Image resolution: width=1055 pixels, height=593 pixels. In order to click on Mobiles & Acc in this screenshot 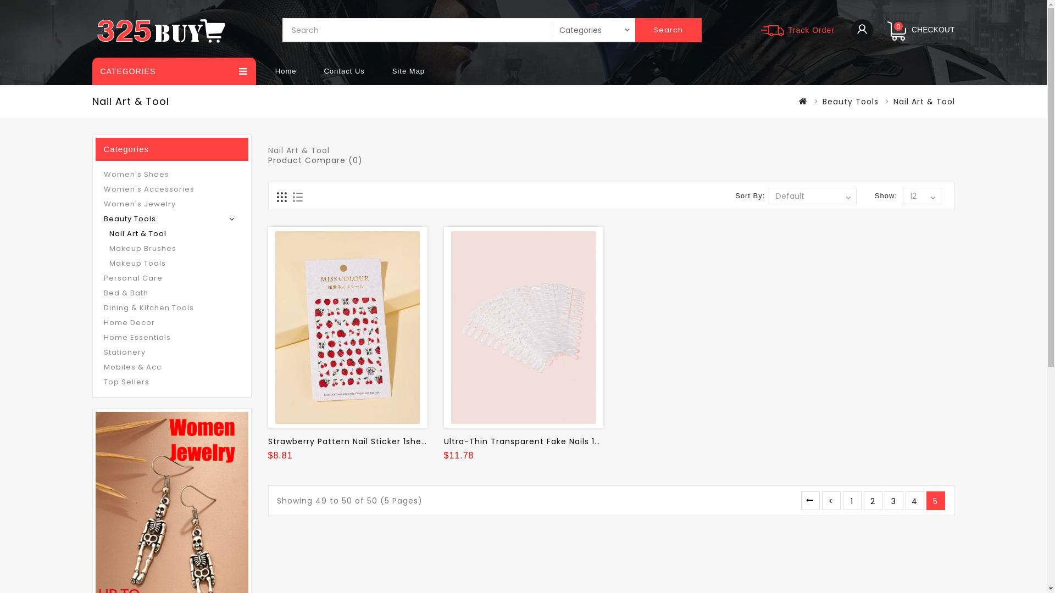, I will do `click(171, 367)`.